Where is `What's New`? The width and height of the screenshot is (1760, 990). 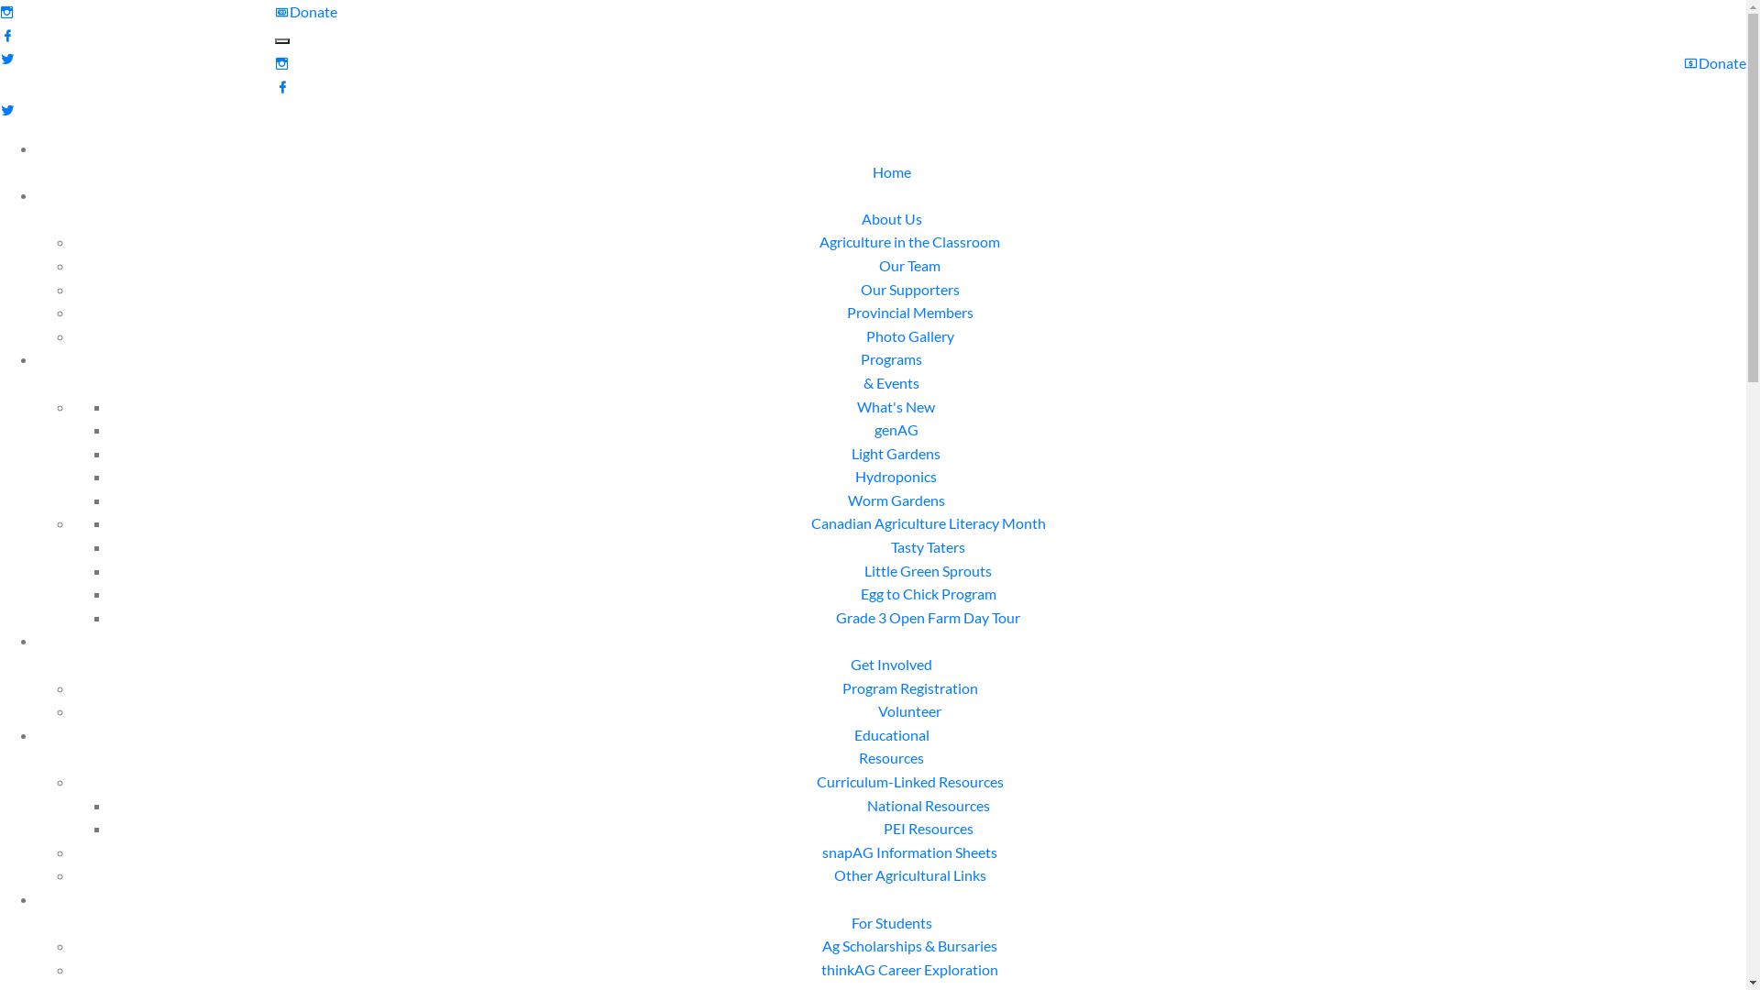 What's New is located at coordinates (896, 407).